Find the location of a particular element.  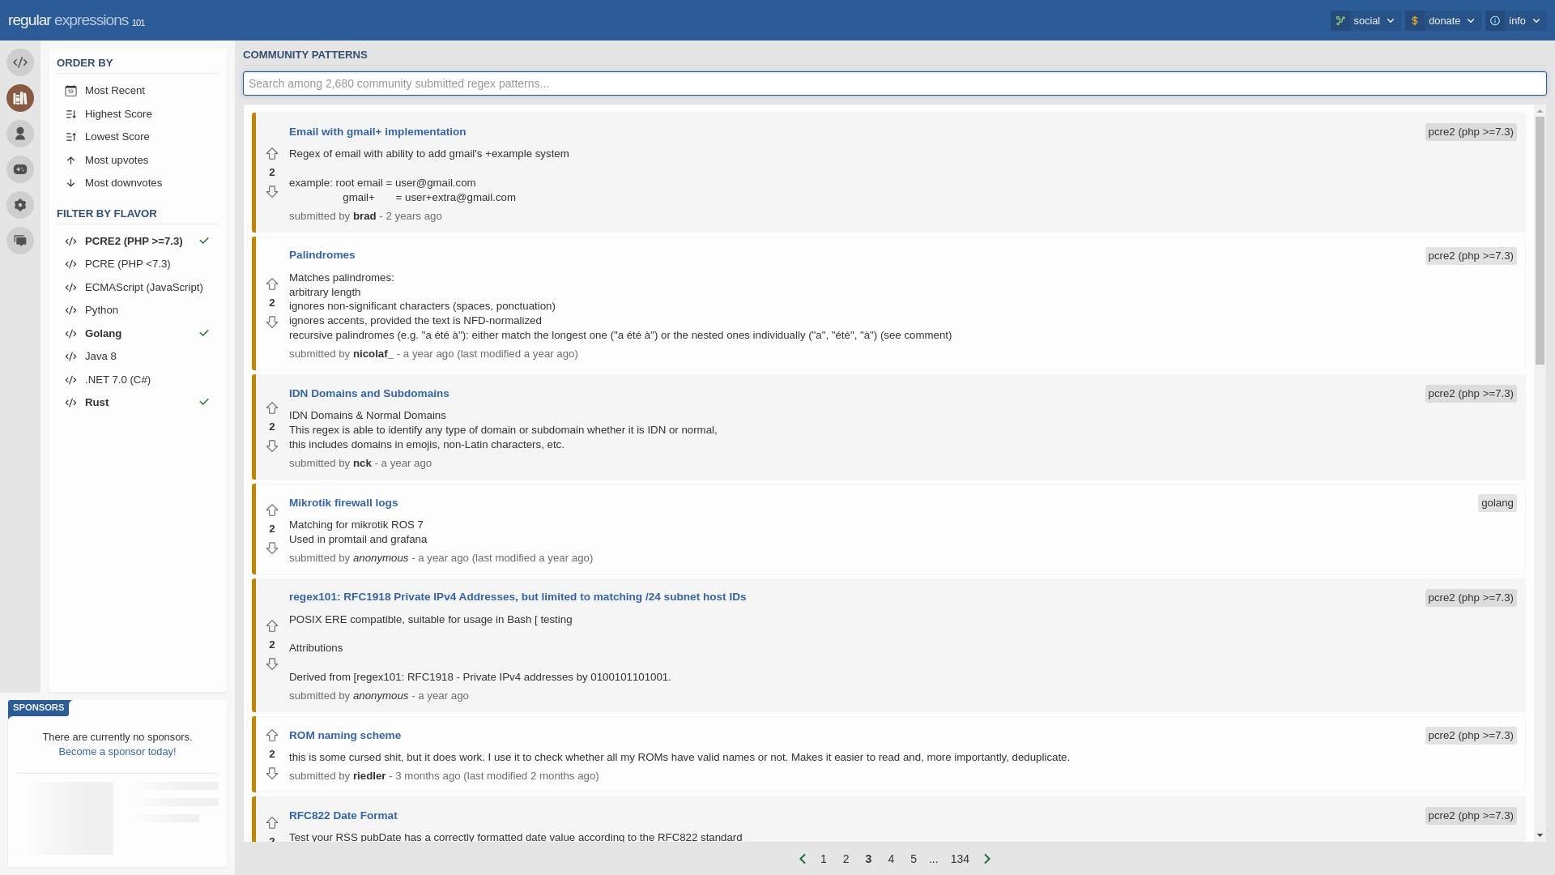

Account is located at coordinates (19, 133).